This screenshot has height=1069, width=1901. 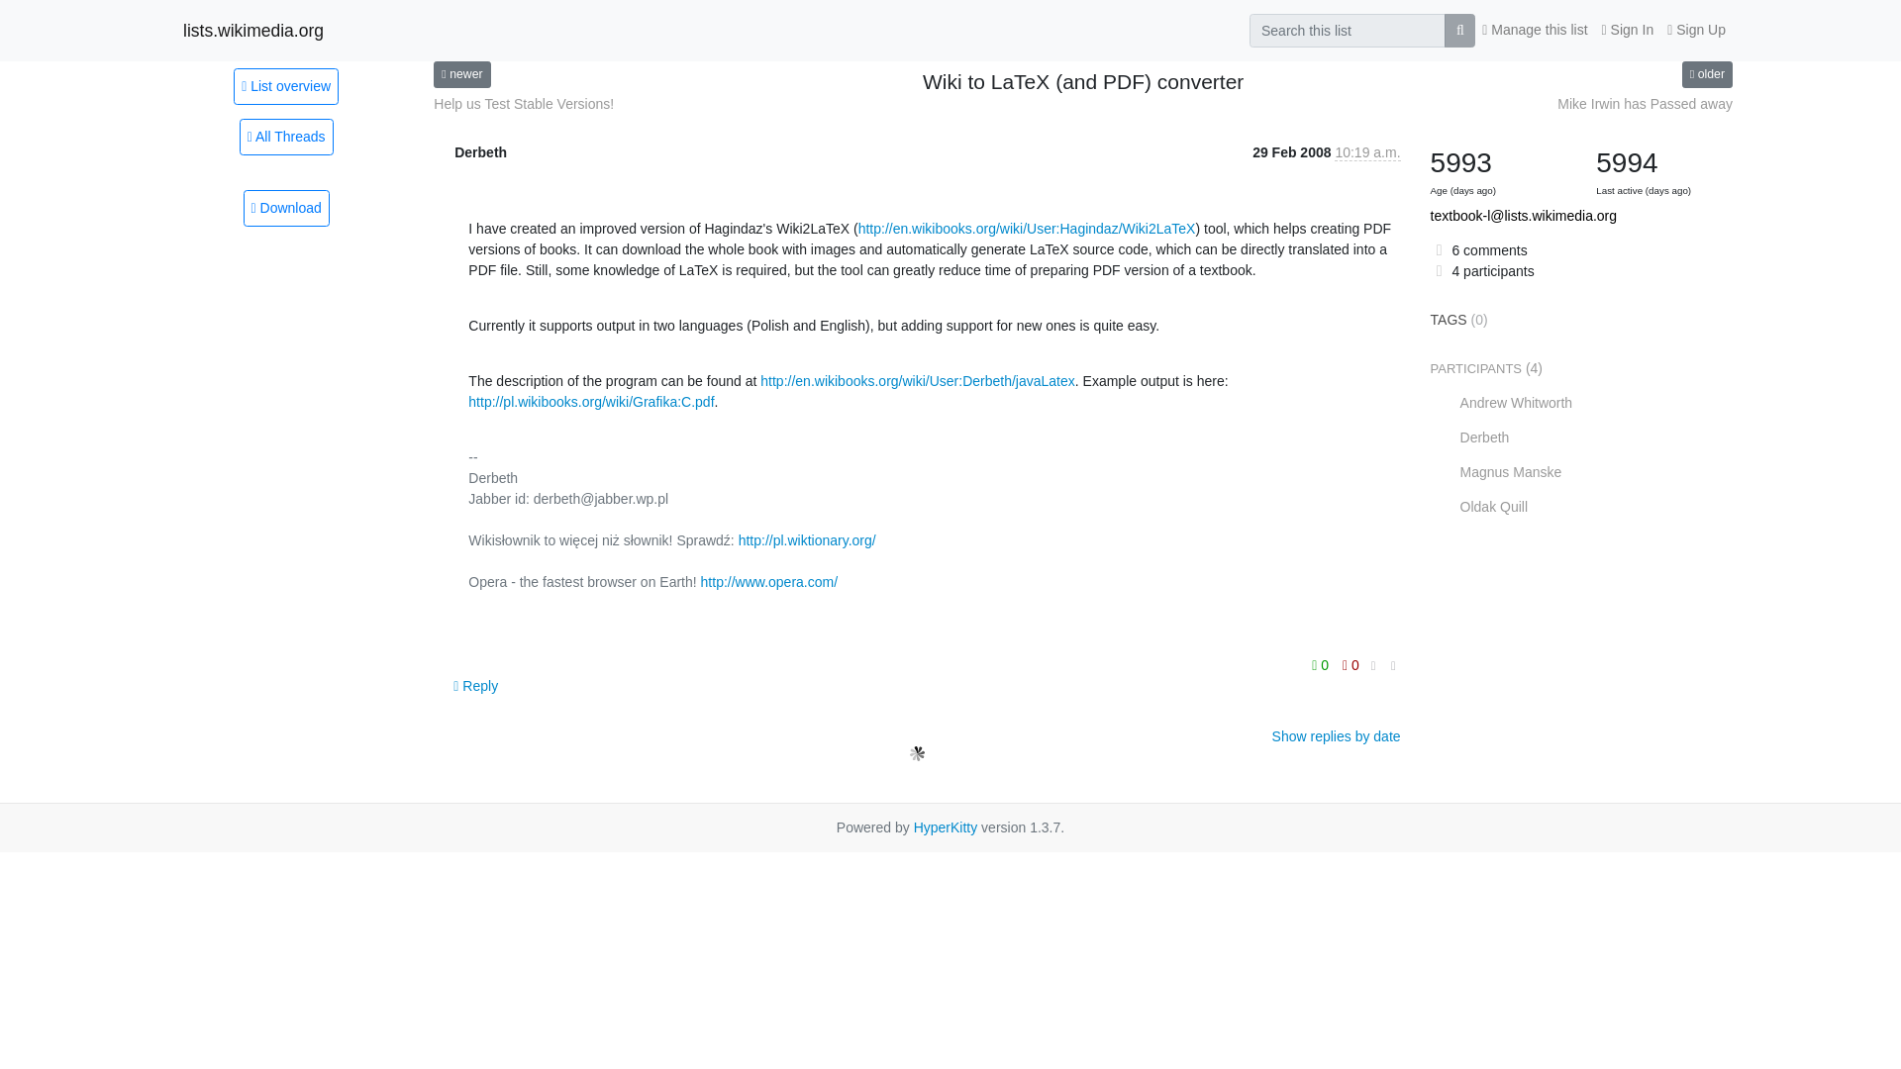 What do you see at coordinates (523, 104) in the screenshot?
I see `Help us Test Stable Versions!` at bounding box center [523, 104].